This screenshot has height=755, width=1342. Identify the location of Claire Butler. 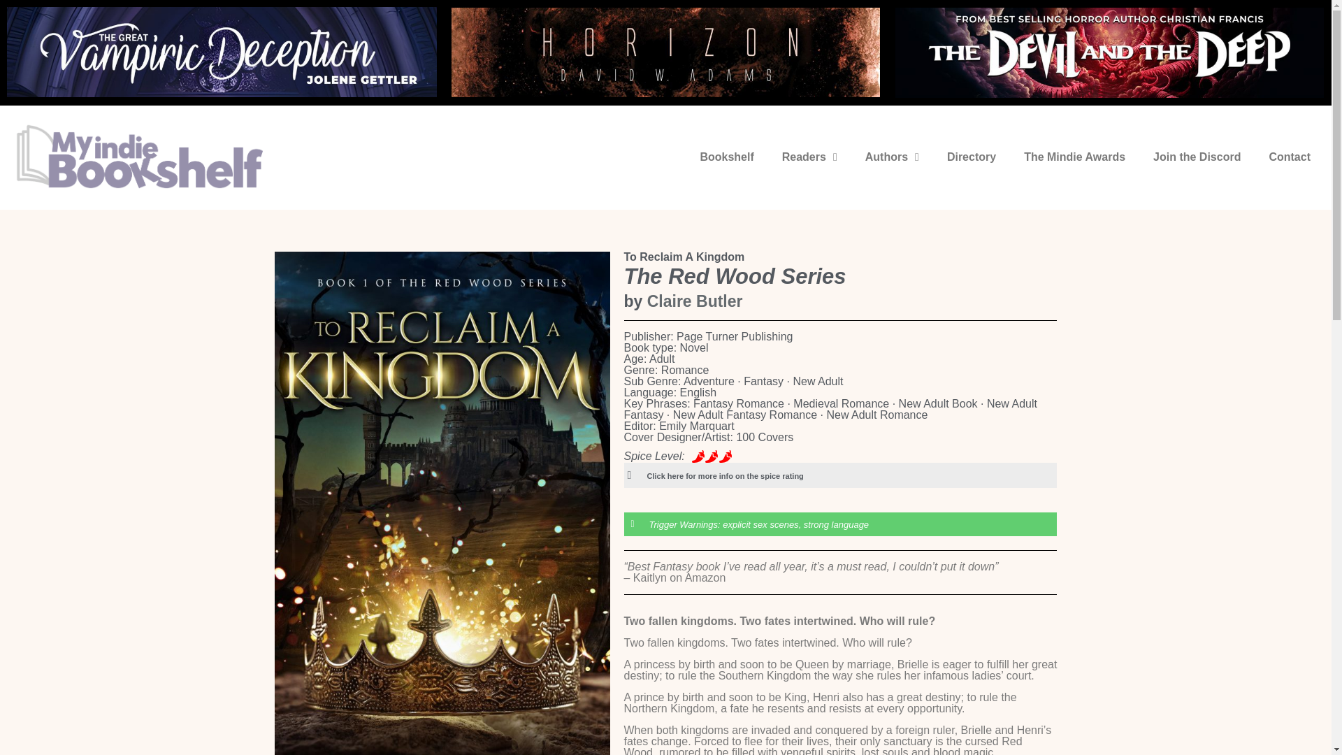
(695, 301).